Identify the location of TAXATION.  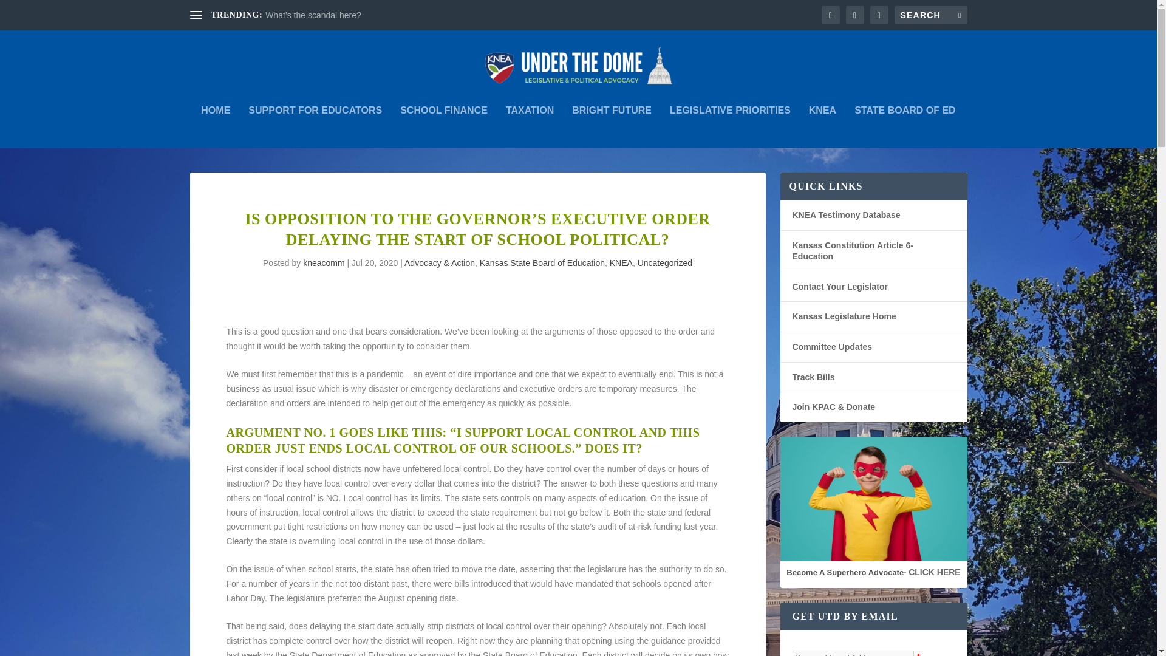
(530, 126).